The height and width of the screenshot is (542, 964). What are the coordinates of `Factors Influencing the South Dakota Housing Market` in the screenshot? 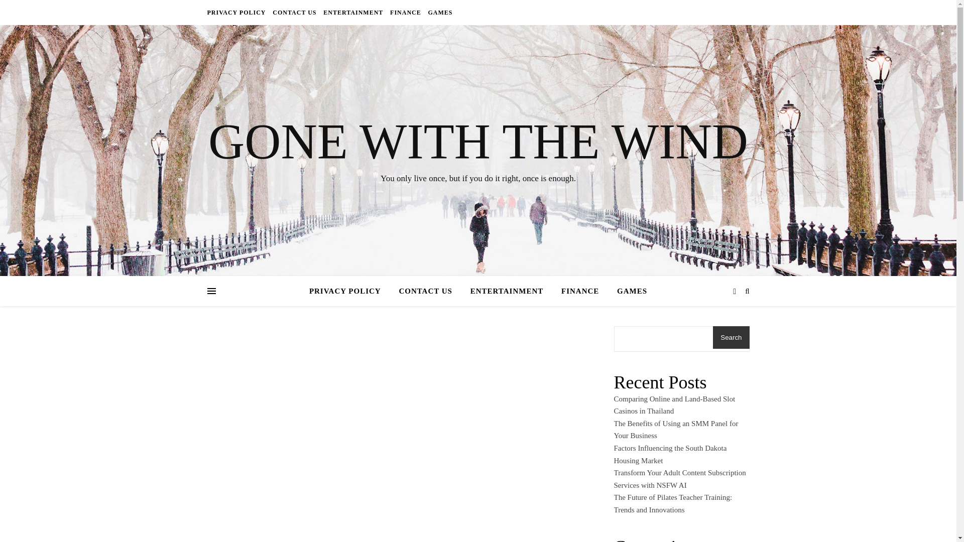 It's located at (670, 454).